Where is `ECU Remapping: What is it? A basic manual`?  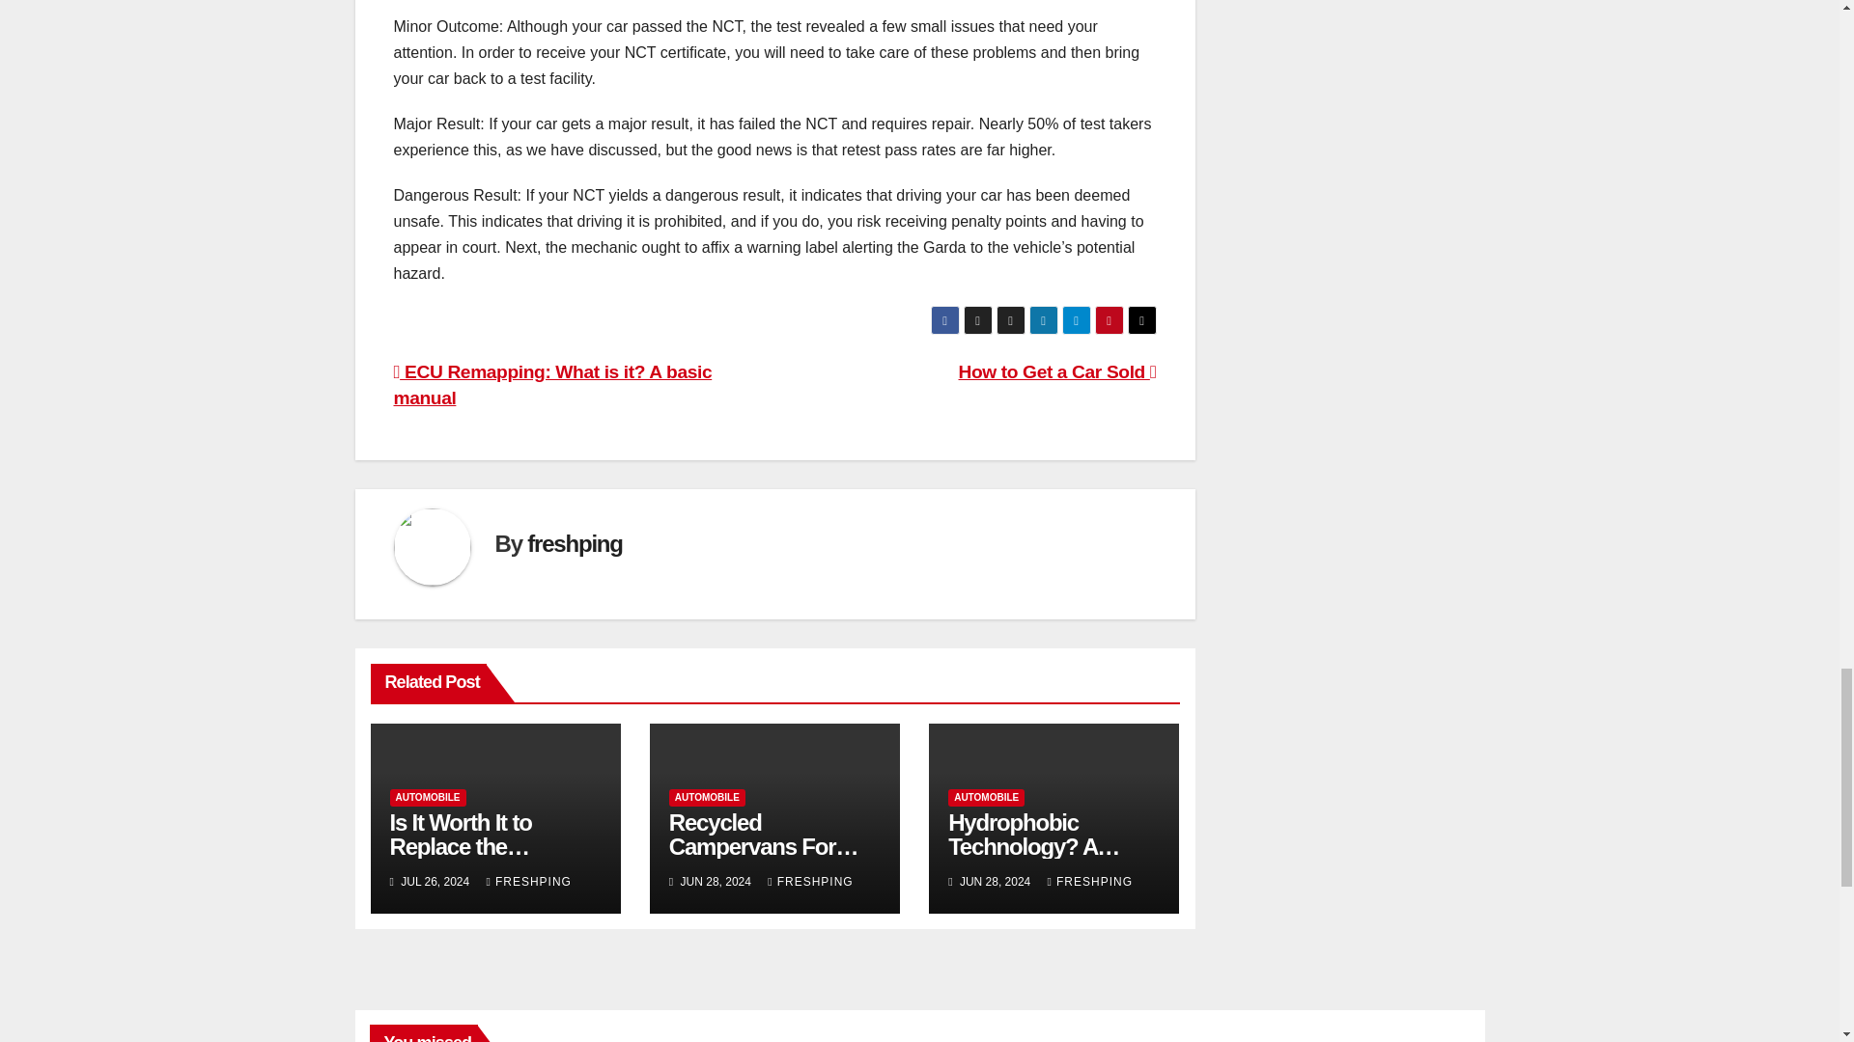 ECU Remapping: What is it? A basic manual is located at coordinates (552, 384).